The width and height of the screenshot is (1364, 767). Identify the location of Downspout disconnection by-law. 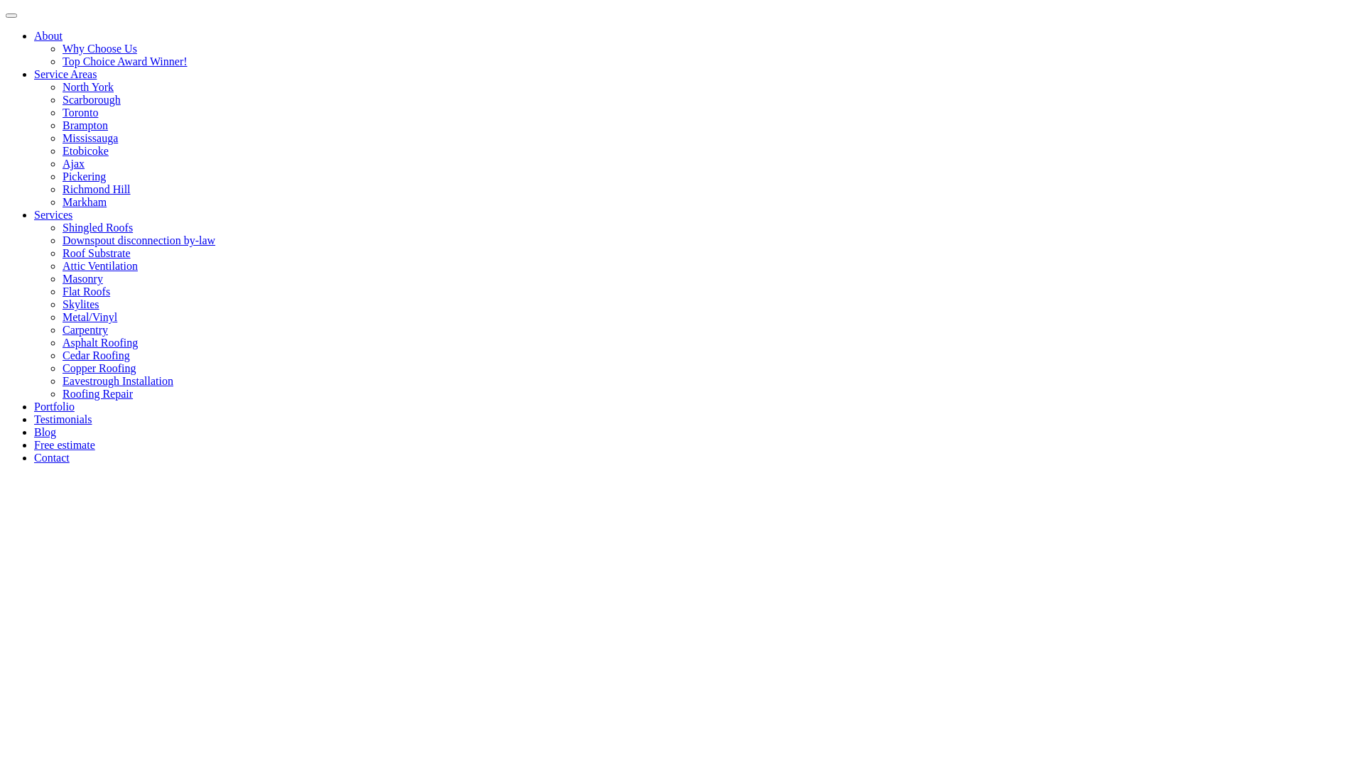
(139, 240).